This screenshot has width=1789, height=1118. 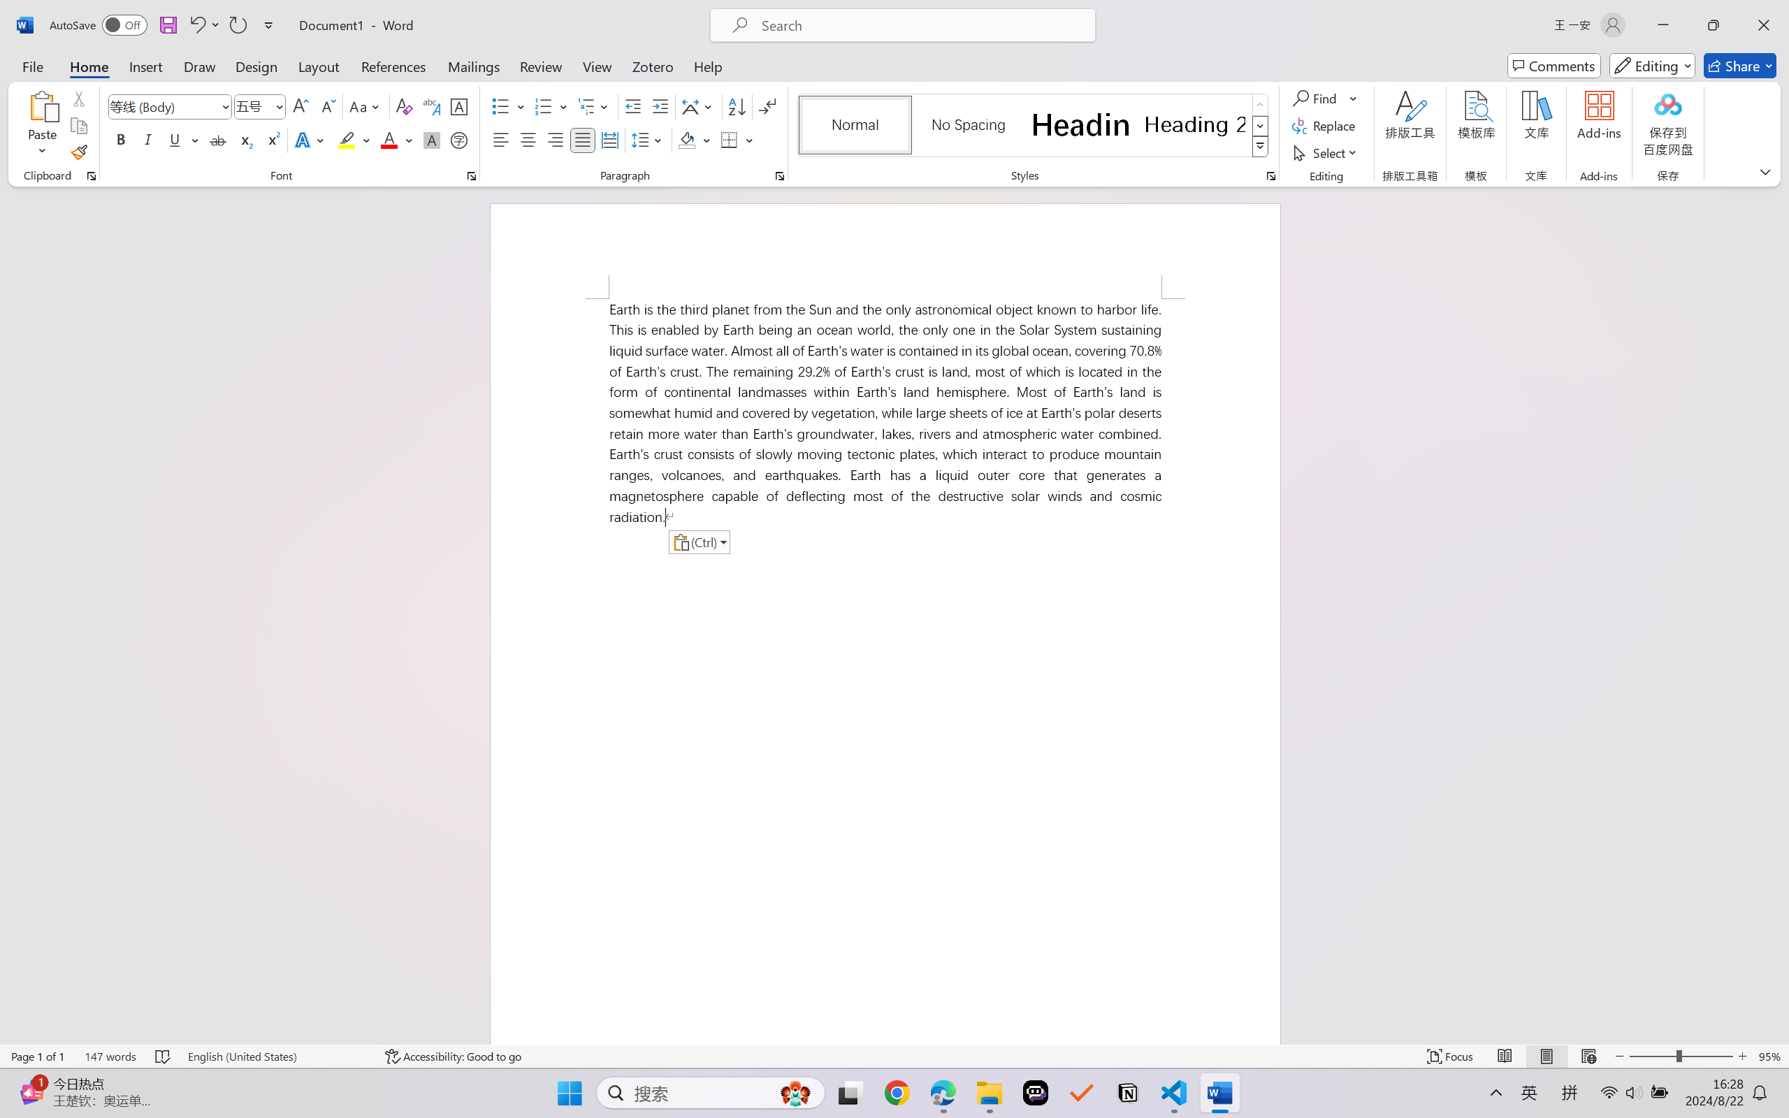 I want to click on Align Right, so click(x=556, y=140).